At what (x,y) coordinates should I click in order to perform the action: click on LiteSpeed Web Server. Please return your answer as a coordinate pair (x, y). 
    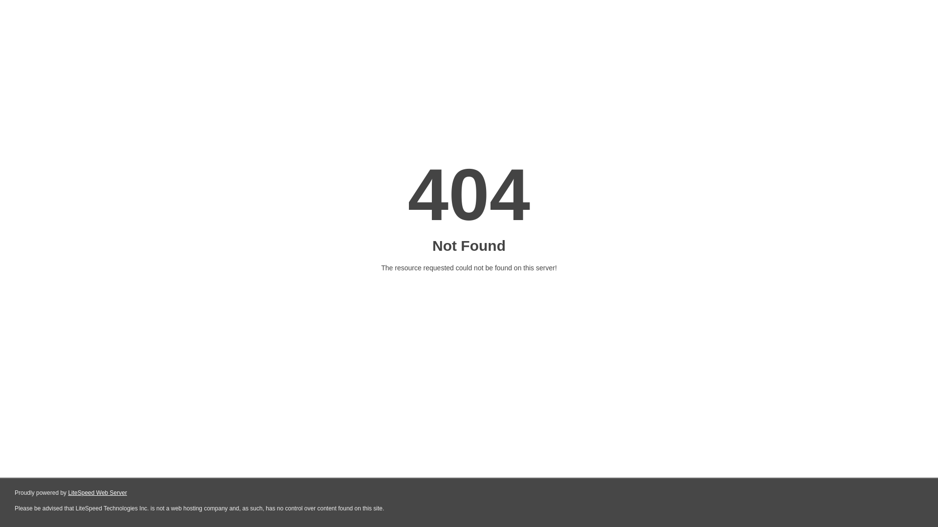
    Looking at the image, I should click on (98, 493).